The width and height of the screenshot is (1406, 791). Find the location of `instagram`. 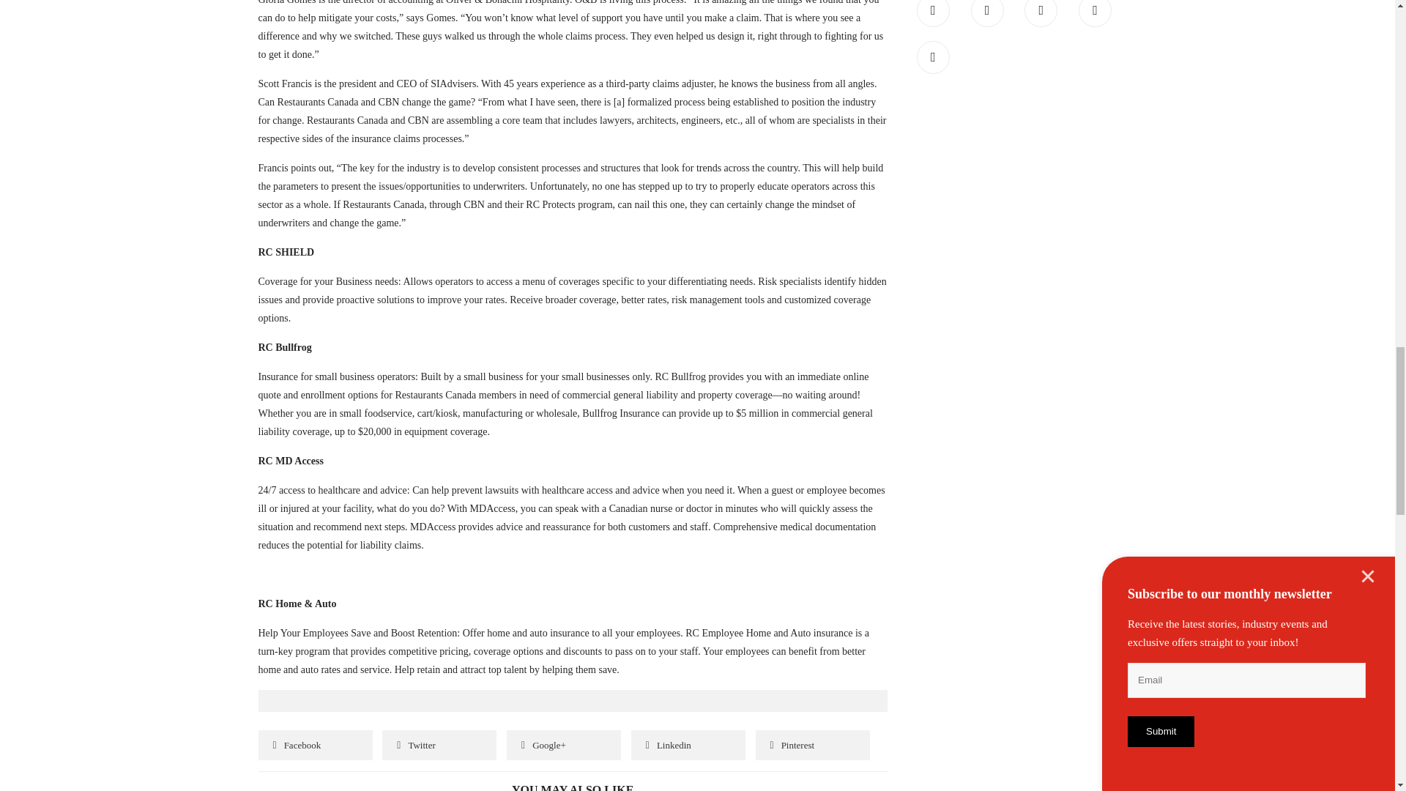

instagram is located at coordinates (933, 57).